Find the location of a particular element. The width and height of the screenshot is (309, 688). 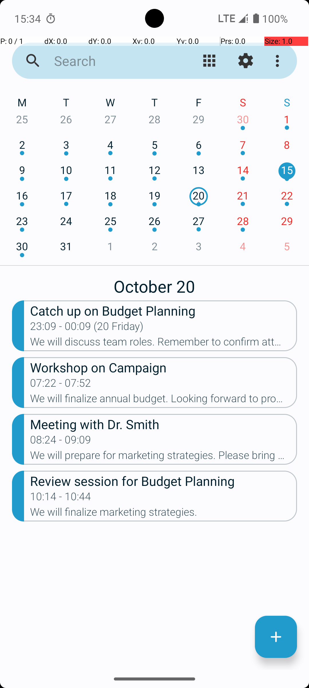

October 20 is located at coordinates (154, 283).